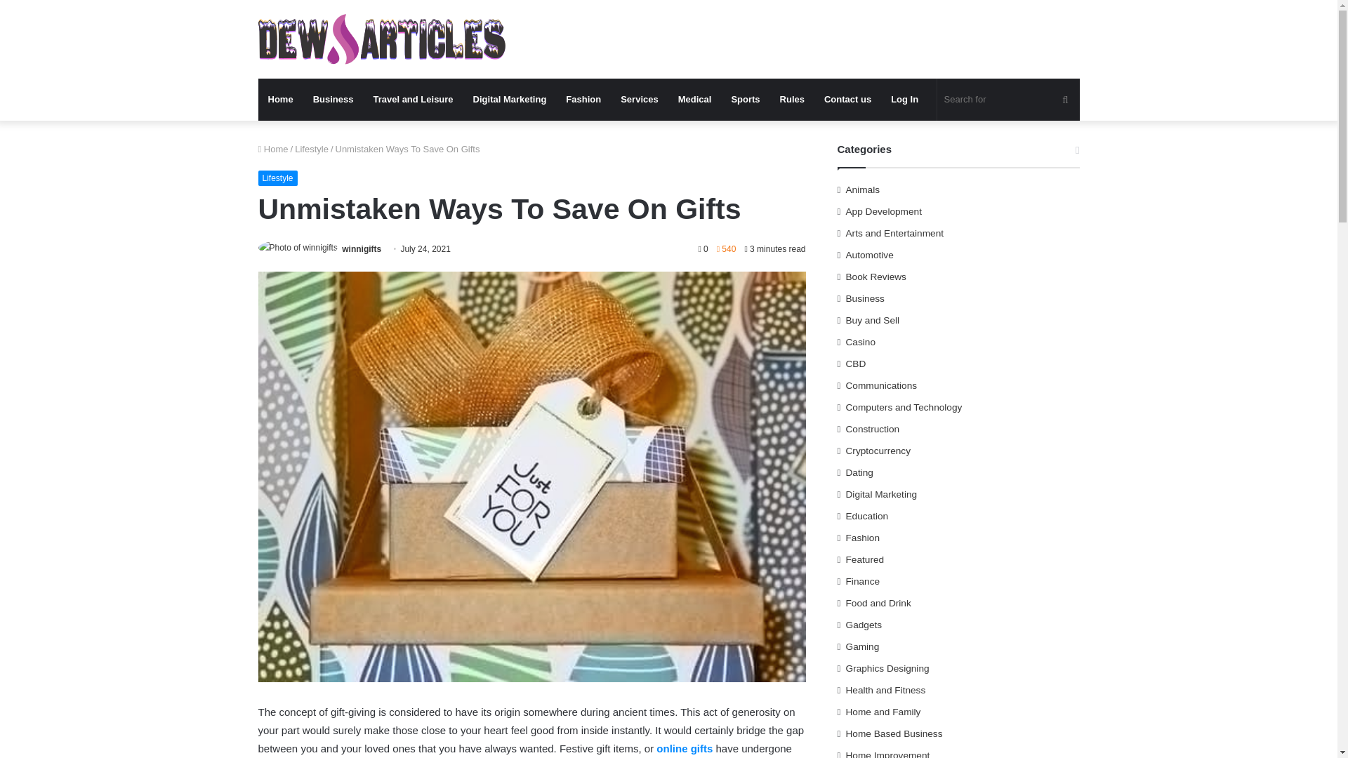  Describe the element at coordinates (312, 149) in the screenshot. I see `Lifestyle` at that location.